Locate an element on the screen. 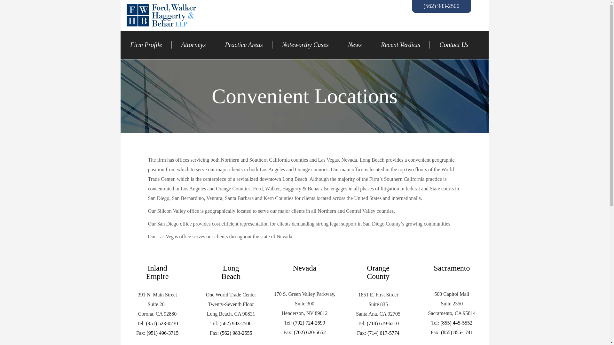 This screenshot has width=614, height=345. Firm Profile is located at coordinates (146, 45).